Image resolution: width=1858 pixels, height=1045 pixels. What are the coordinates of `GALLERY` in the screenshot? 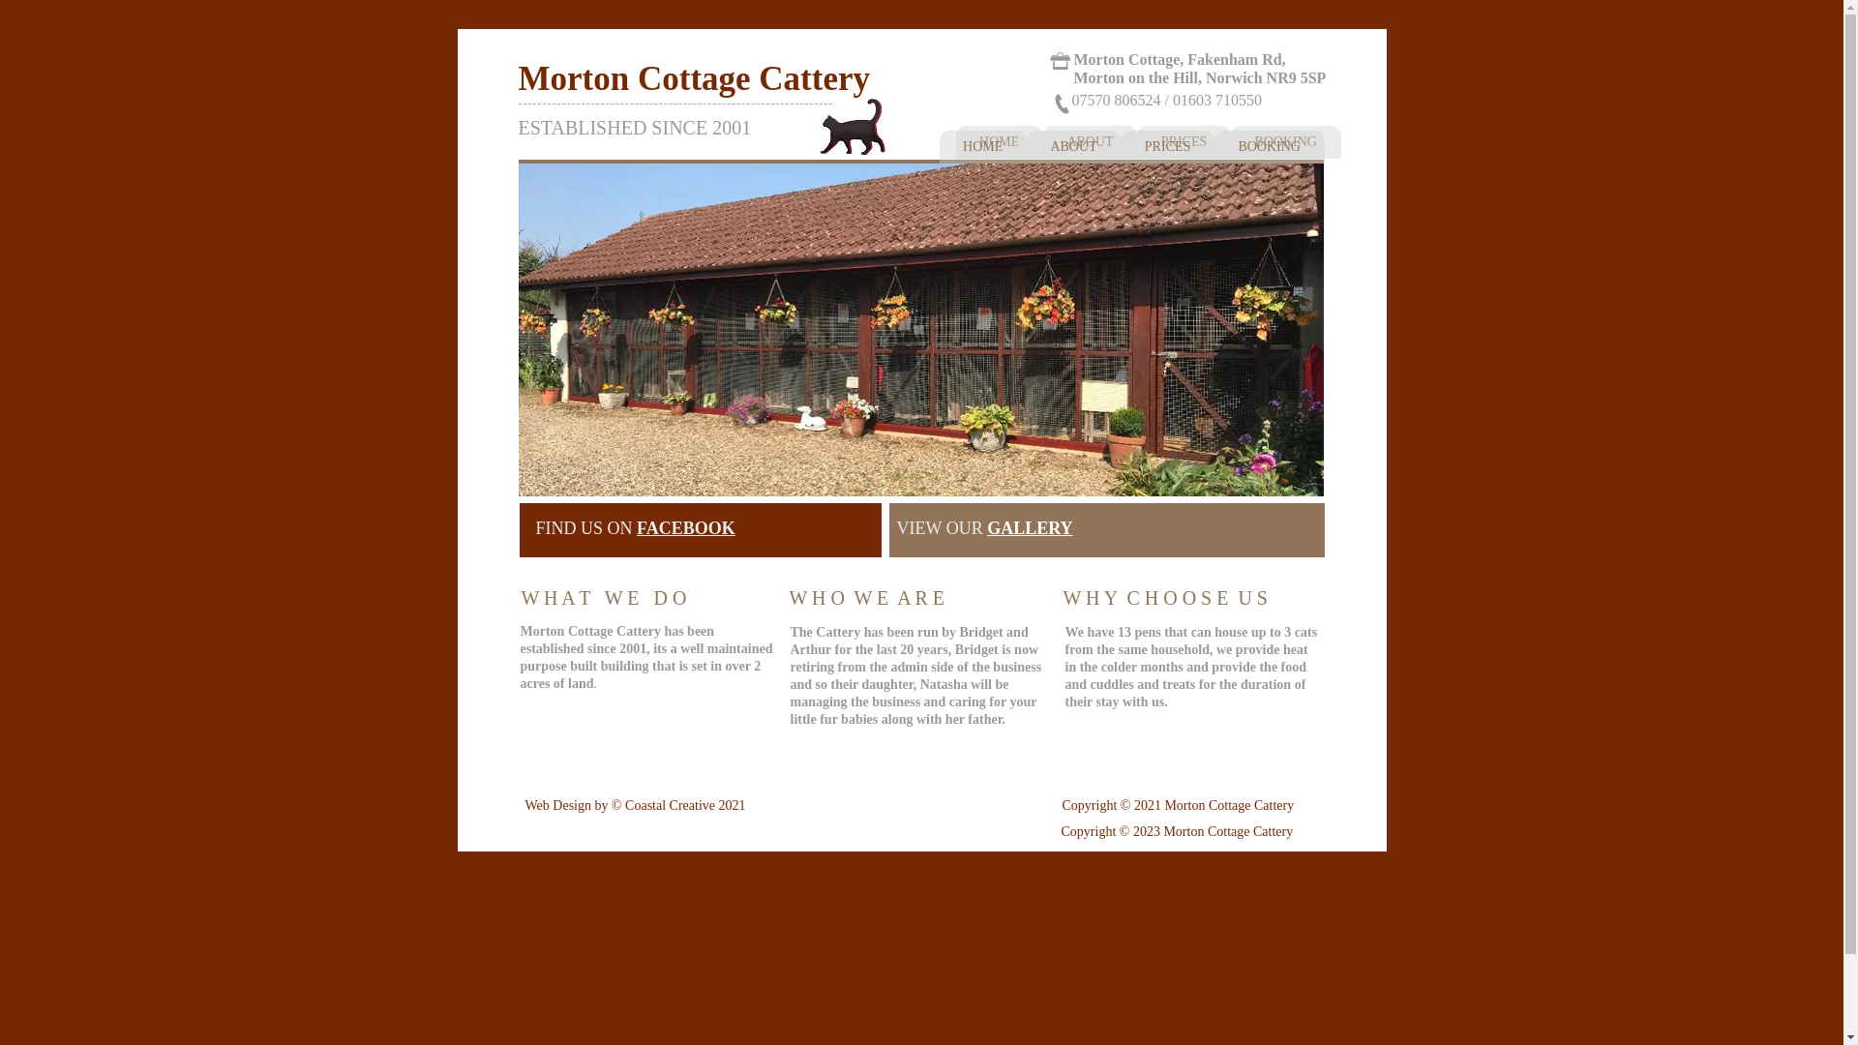 It's located at (1029, 528).